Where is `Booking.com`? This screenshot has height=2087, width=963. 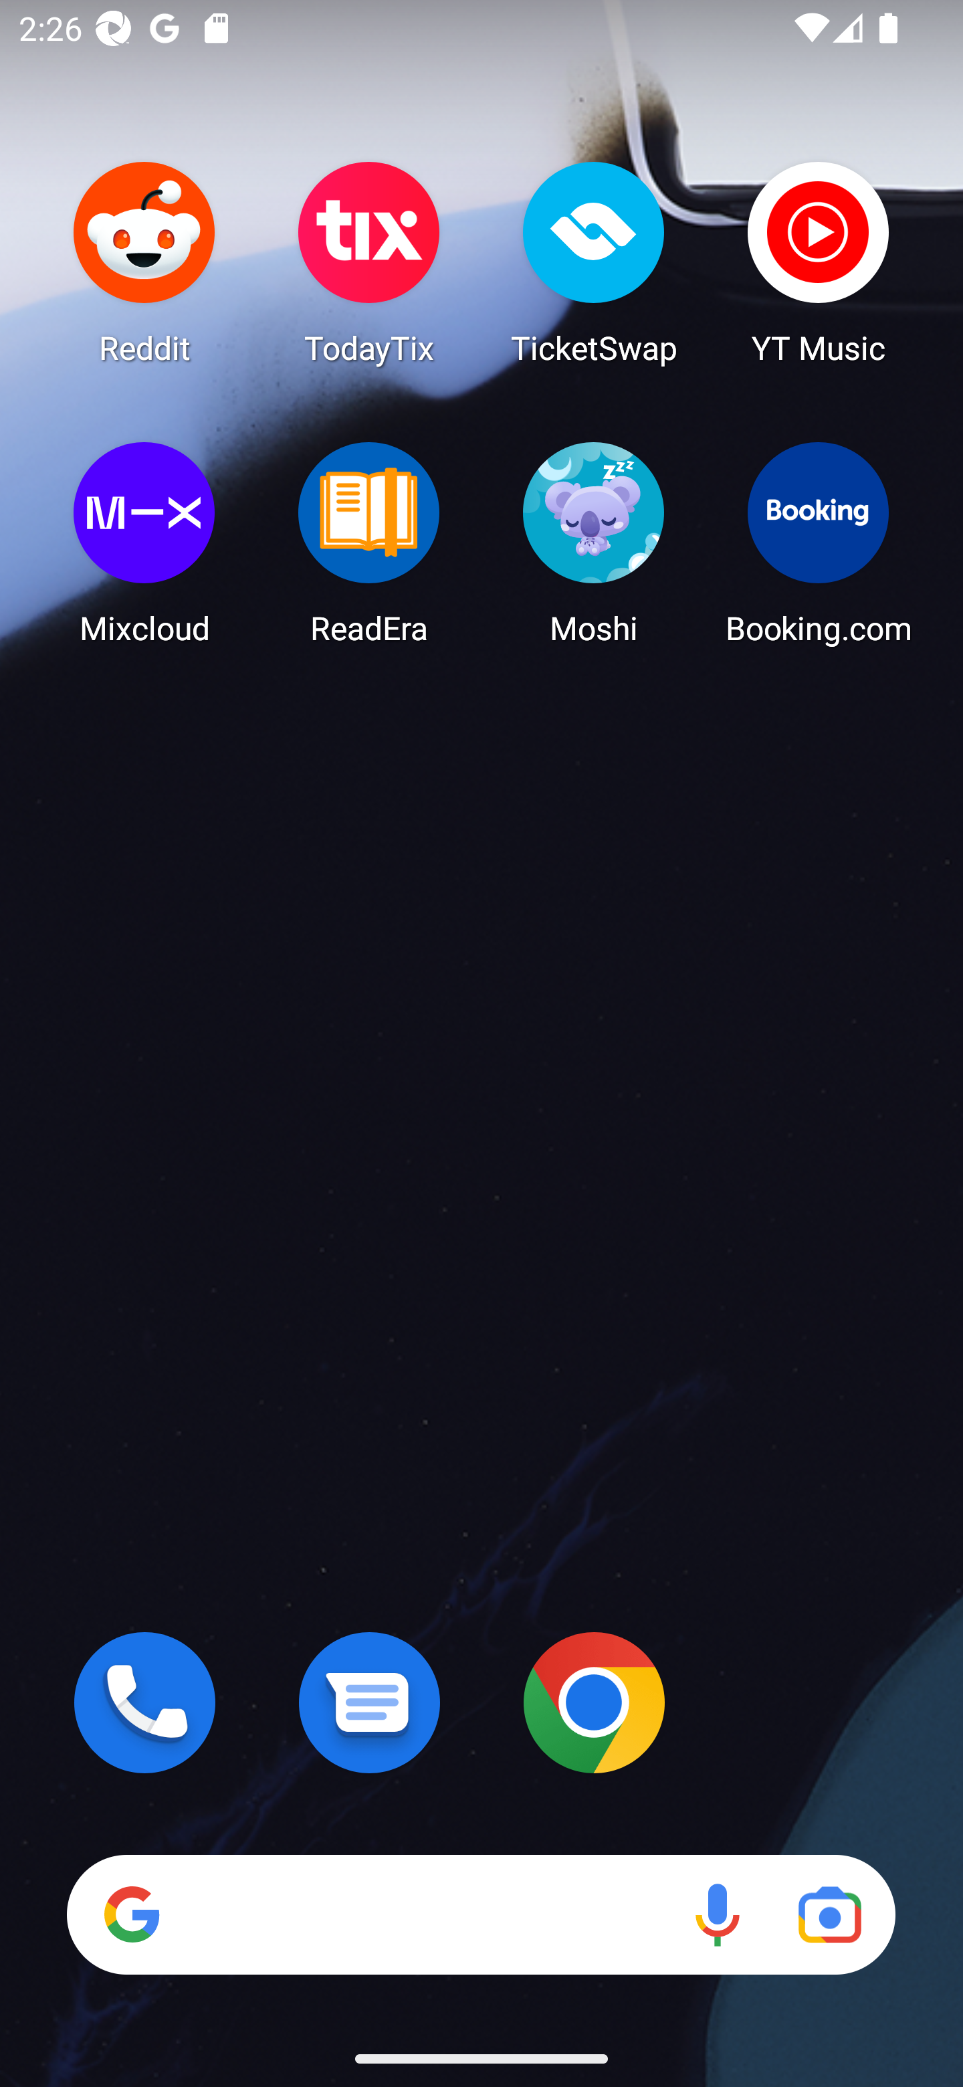 Booking.com is located at coordinates (819, 542).